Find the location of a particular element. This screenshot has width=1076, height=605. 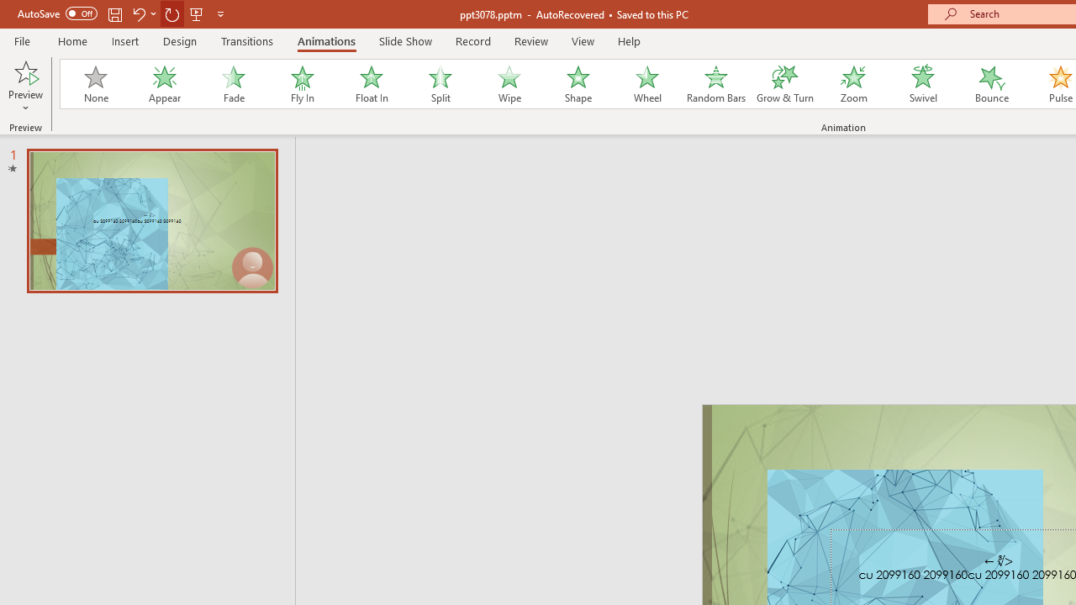

Bounce is located at coordinates (992, 84).